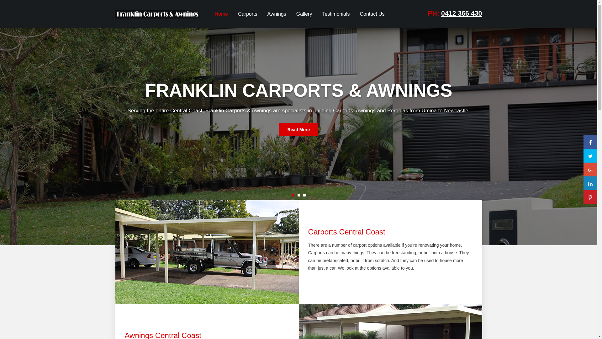 This screenshot has height=339, width=602. What do you see at coordinates (299, 130) in the screenshot?
I see `Read More` at bounding box center [299, 130].